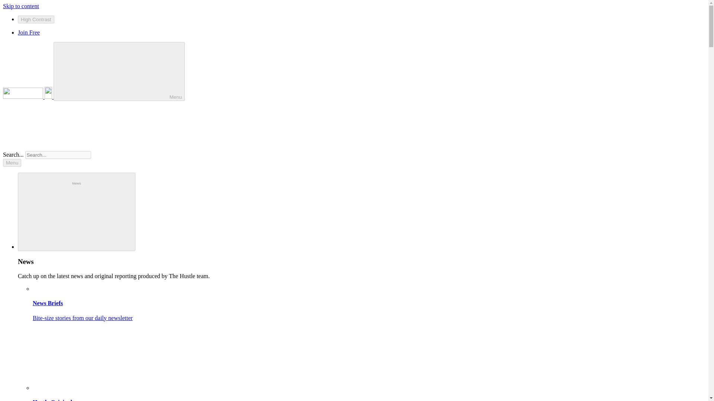 The height and width of the screenshot is (401, 714). What do you see at coordinates (21, 6) in the screenshot?
I see `Skip to content` at bounding box center [21, 6].